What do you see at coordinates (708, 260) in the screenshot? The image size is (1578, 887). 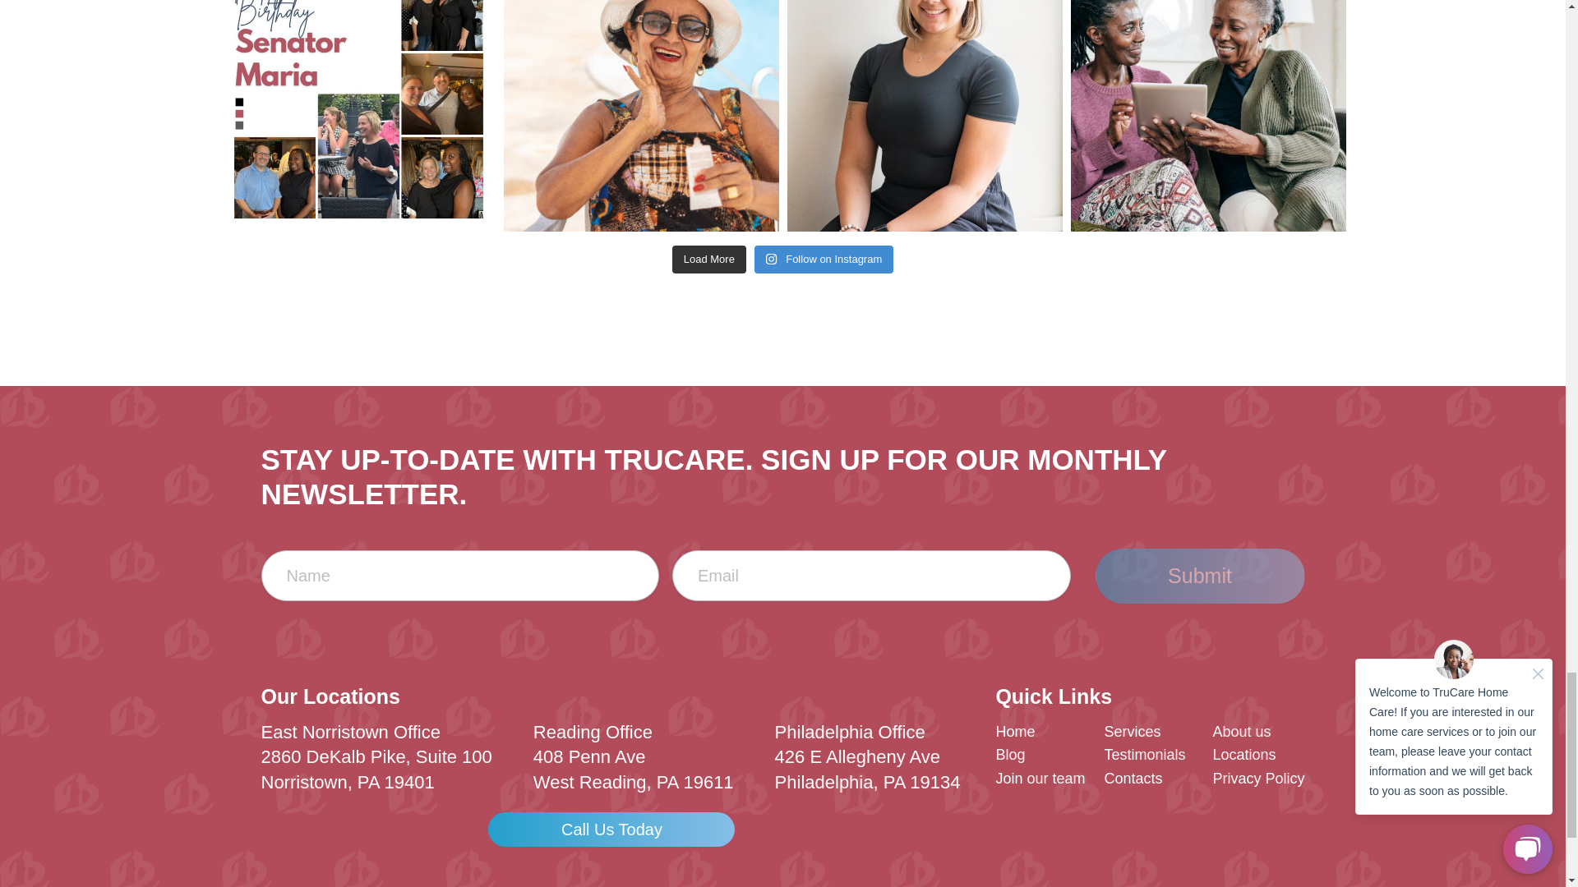 I see `Load More` at bounding box center [708, 260].